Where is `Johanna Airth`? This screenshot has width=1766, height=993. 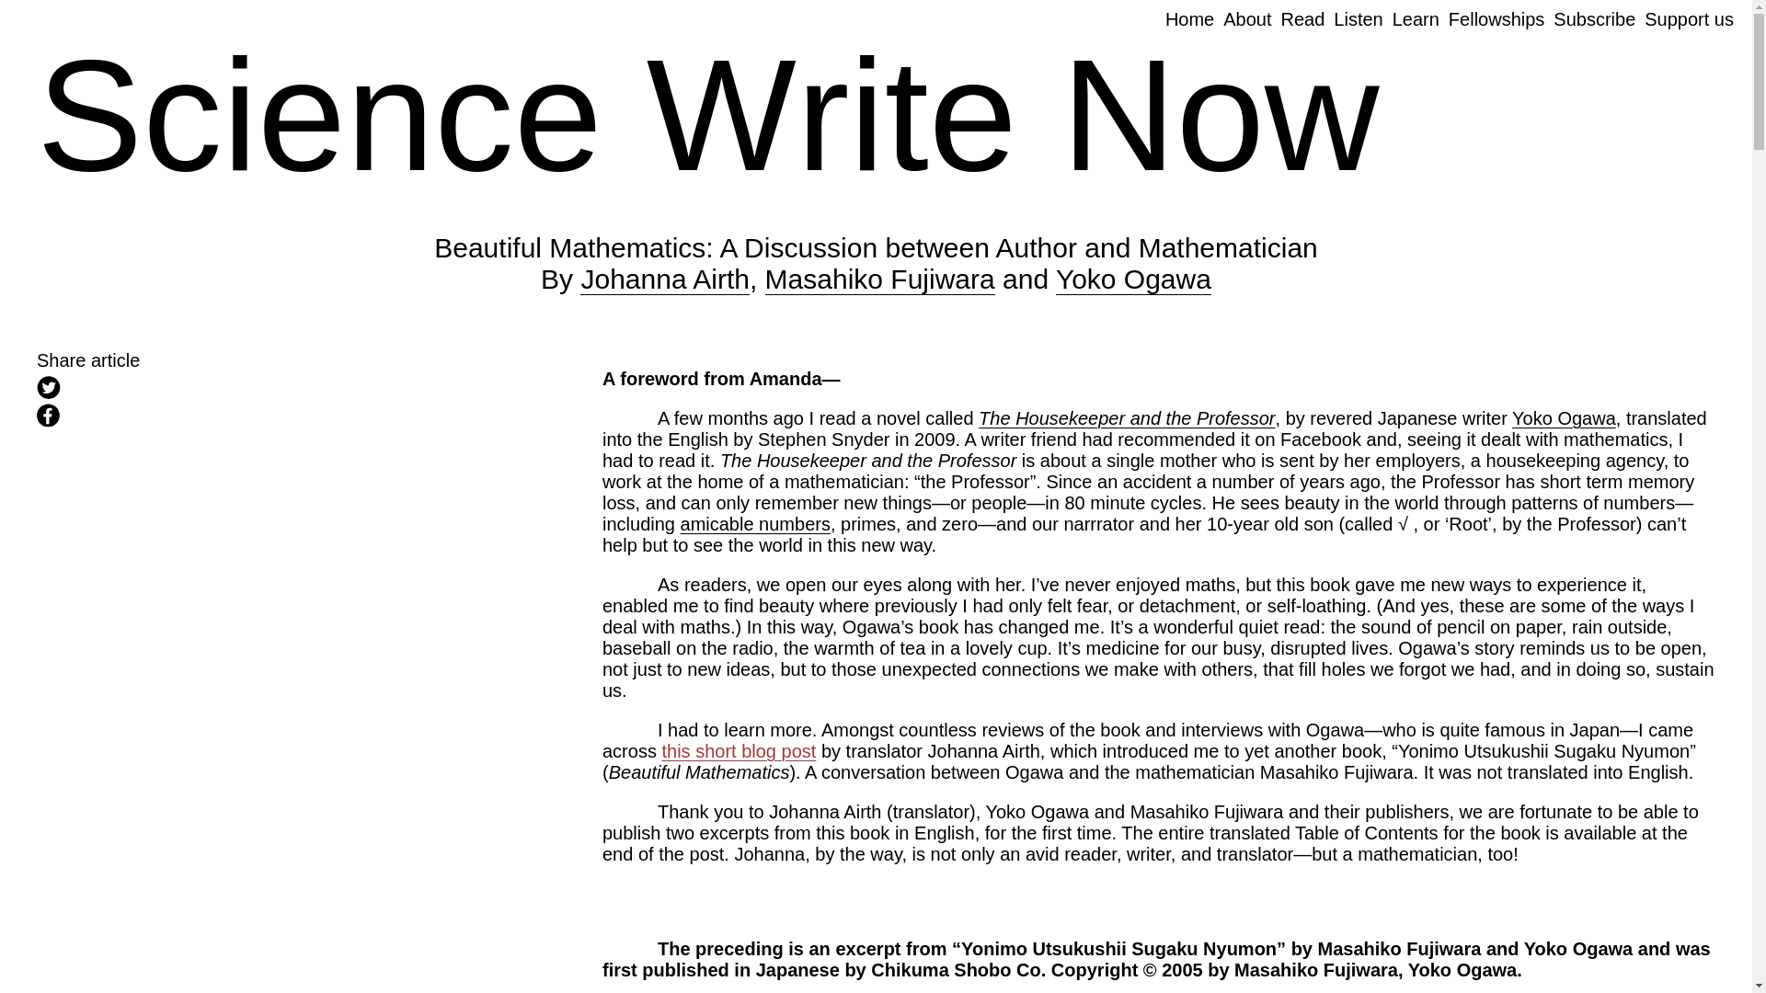 Johanna Airth is located at coordinates (664, 280).